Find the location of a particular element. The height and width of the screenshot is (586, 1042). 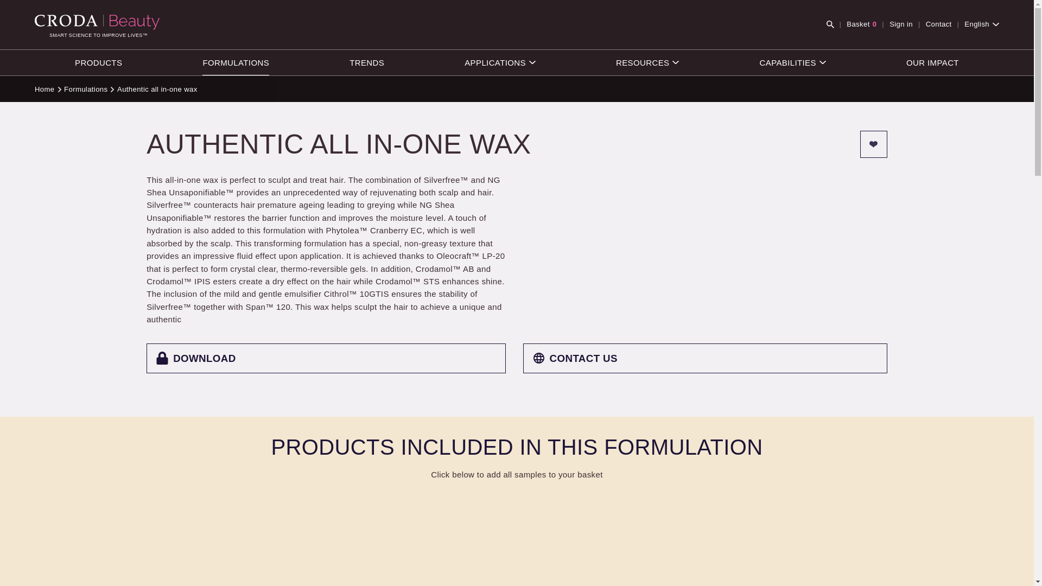

English is located at coordinates (367, 62).